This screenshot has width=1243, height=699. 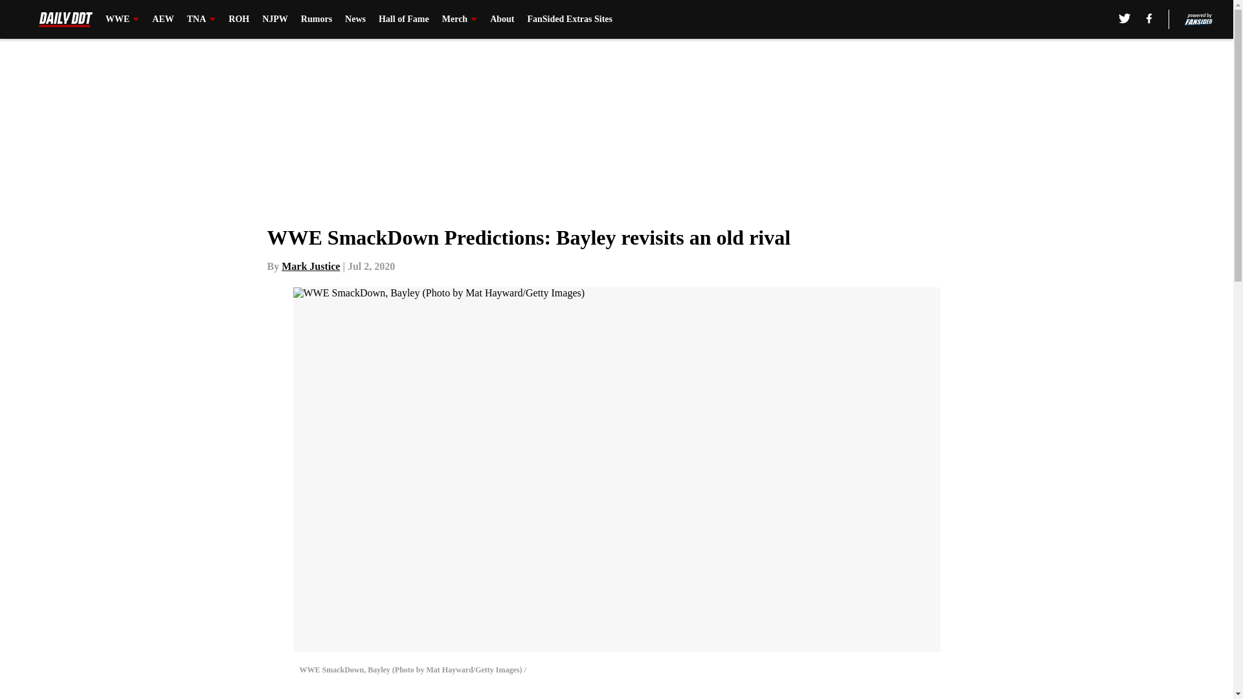 What do you see at coordinates (355, 19) in the screenshot?
I see `News` at bounding box center [355, 19].